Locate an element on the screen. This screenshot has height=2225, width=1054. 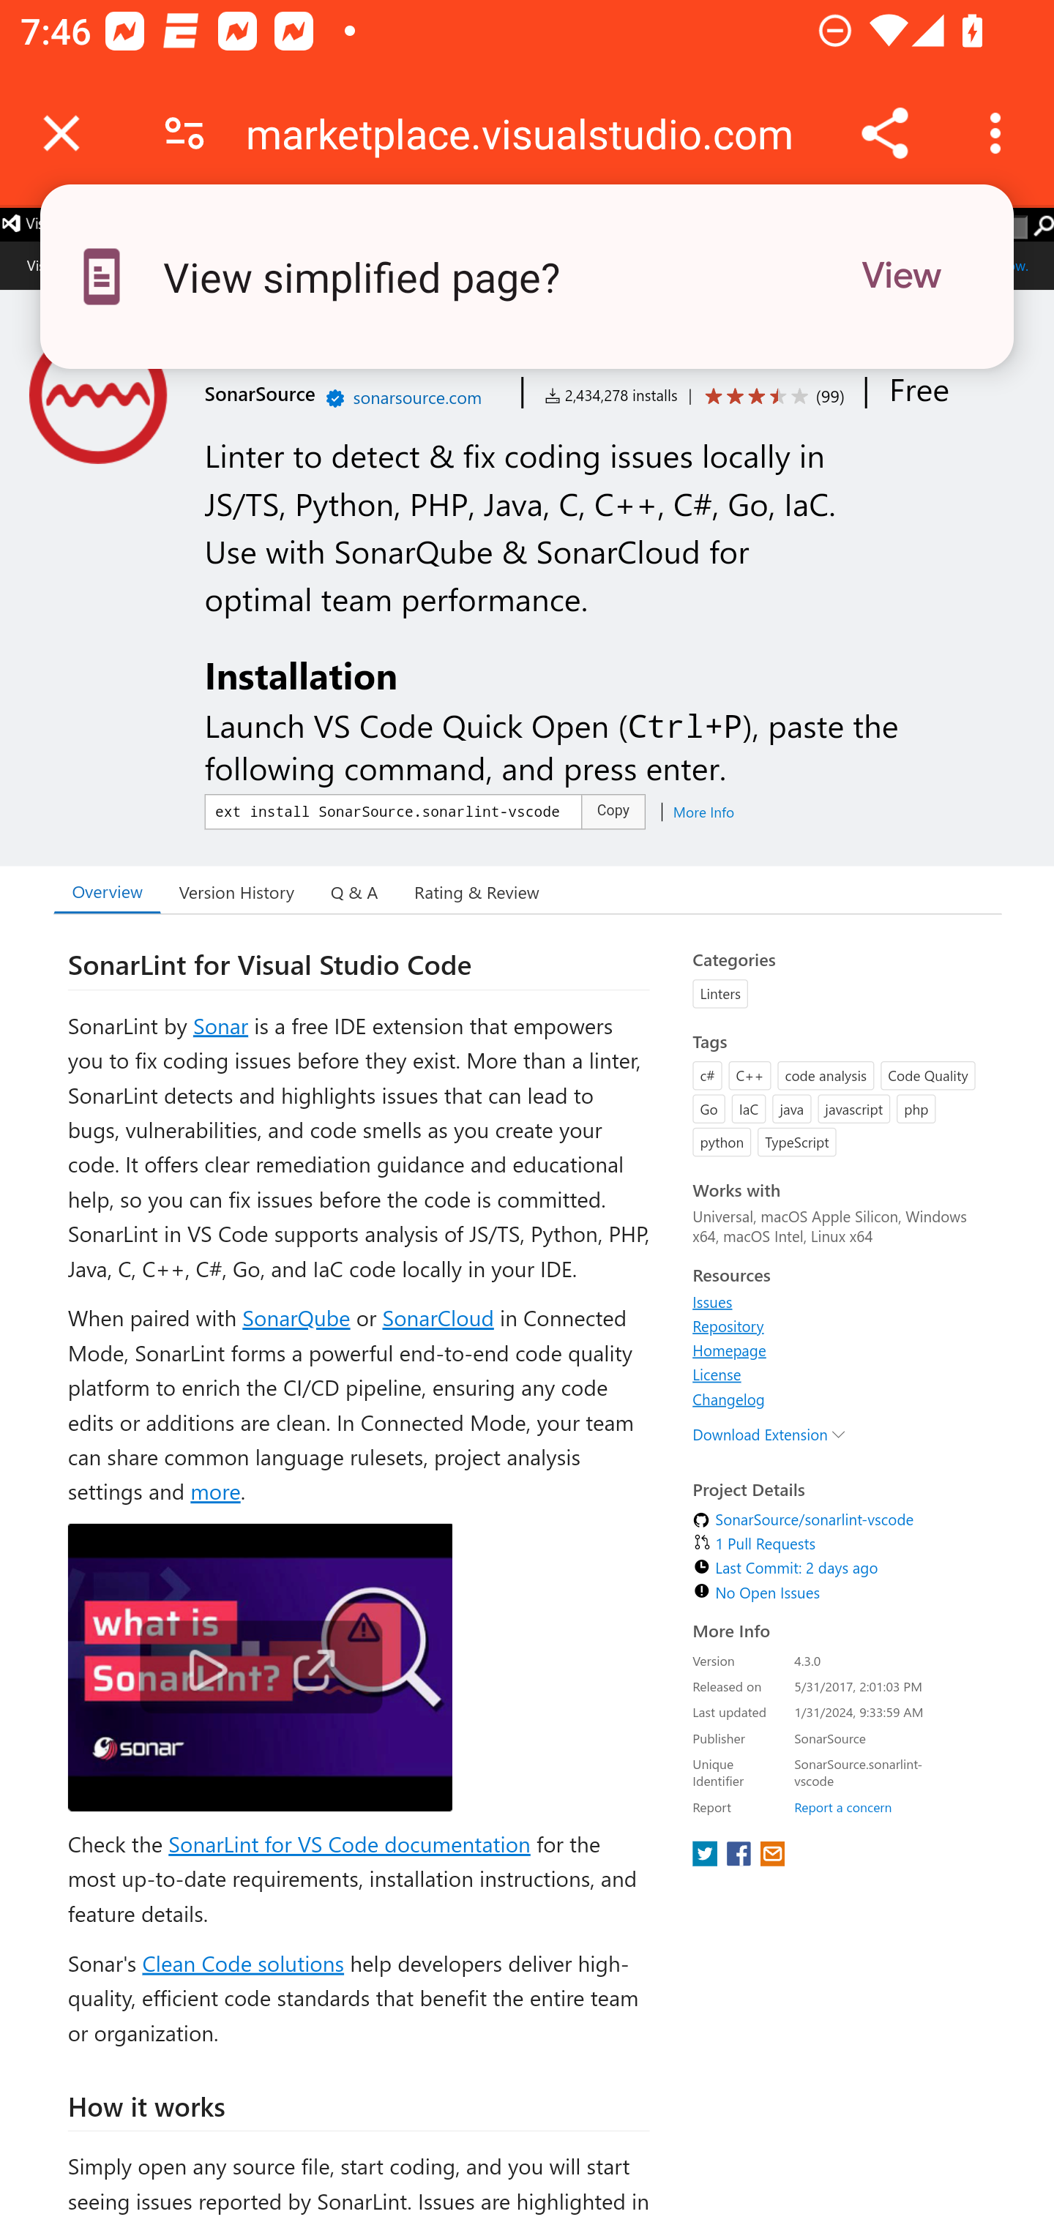
Sonar is located at coordinates (220, 1025).